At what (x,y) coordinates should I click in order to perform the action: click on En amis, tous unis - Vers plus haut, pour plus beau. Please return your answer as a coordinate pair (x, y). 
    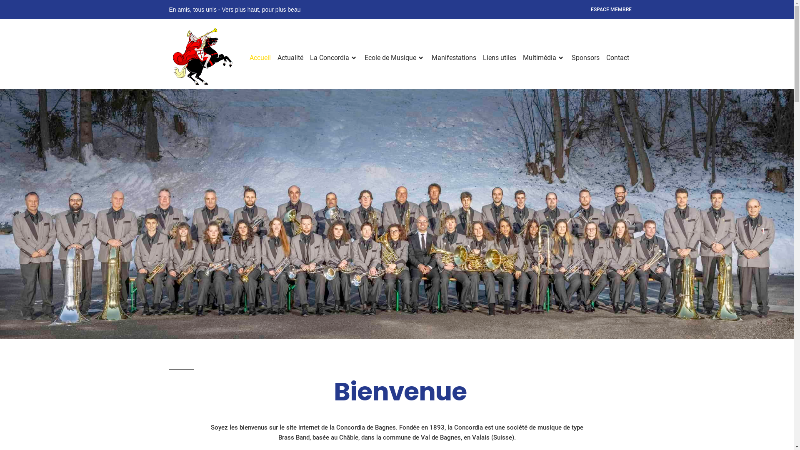
    Looking at the image, I should click on (235, 10).